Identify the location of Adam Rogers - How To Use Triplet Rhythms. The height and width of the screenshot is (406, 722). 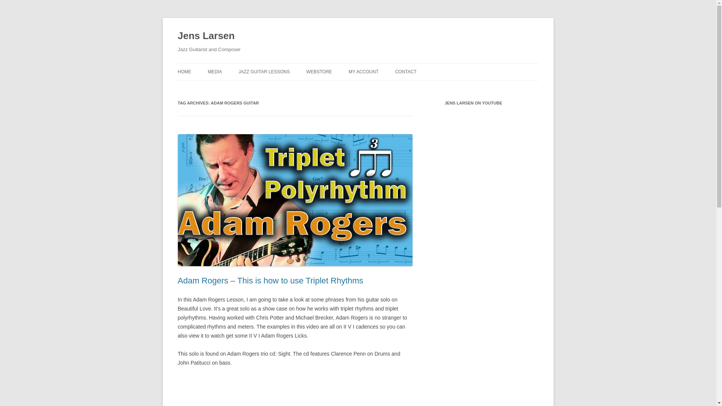
(295, 391).